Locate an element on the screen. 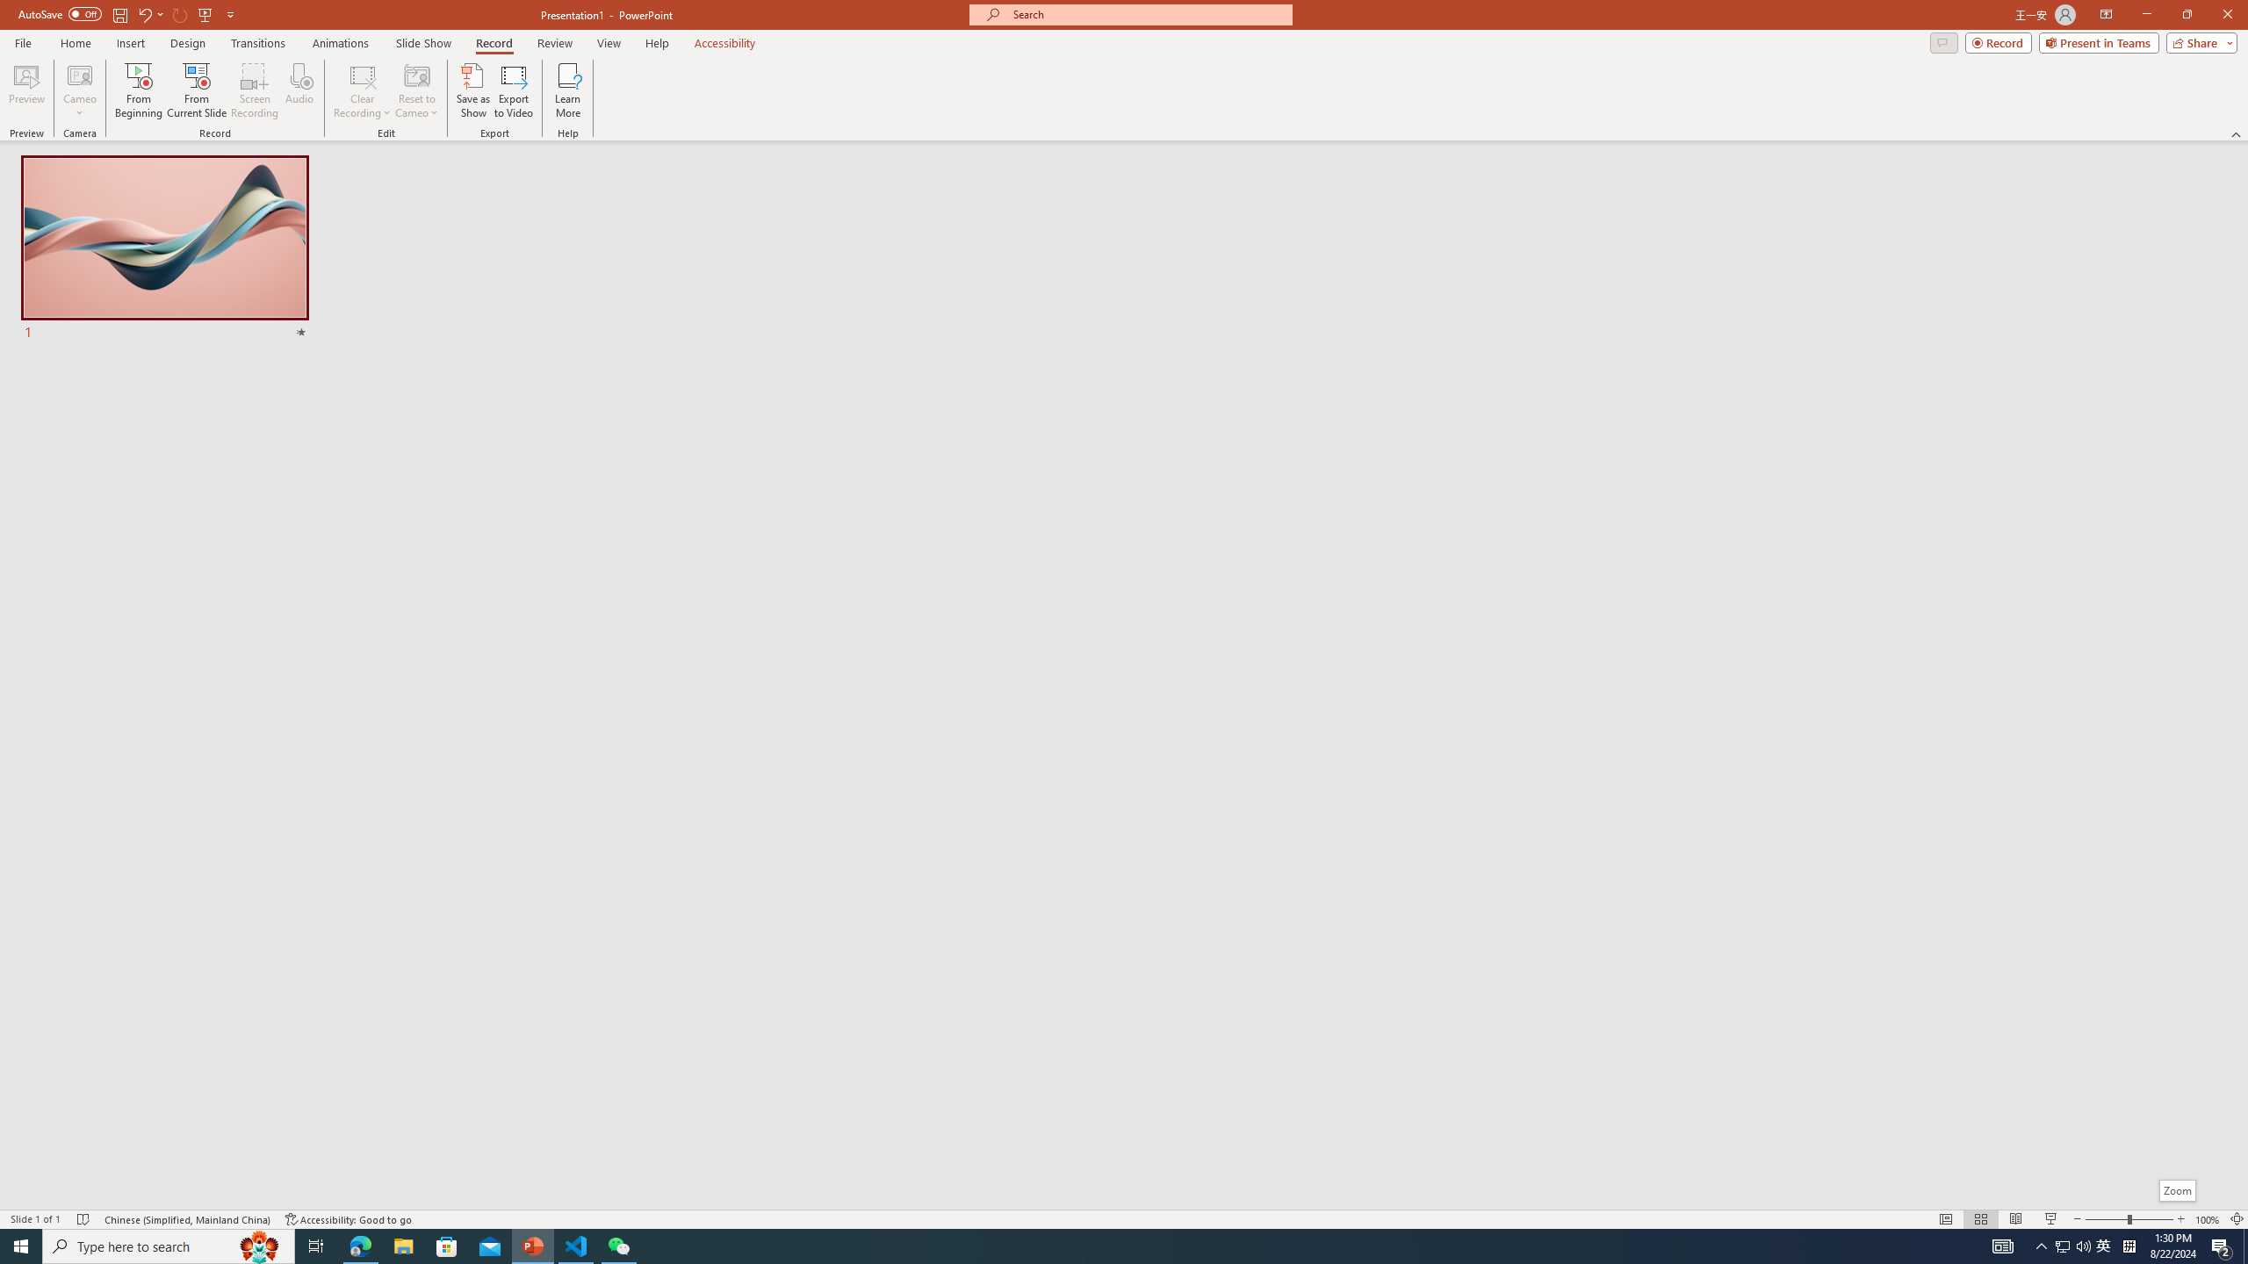 This screenshot has width=2248, height=1264. Audio is located at coordinates (299, 90).